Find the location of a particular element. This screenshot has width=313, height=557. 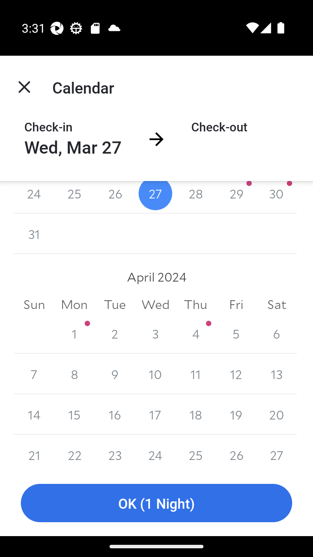

16 16 April 2024 is located at coordinates (115, 414).